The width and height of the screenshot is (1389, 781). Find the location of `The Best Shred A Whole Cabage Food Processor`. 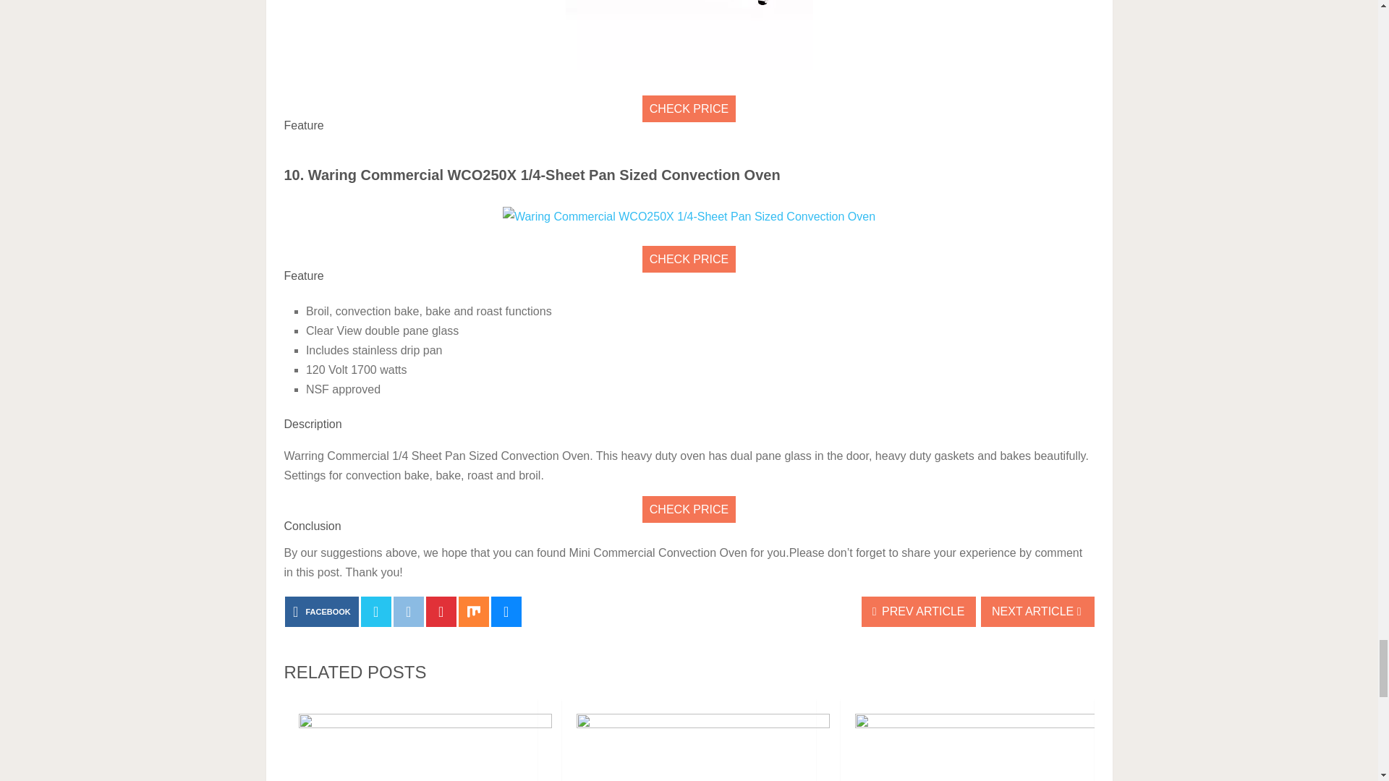

The Best Shred A Whole Cabage Food Processor is located at coordinates (689, 740).